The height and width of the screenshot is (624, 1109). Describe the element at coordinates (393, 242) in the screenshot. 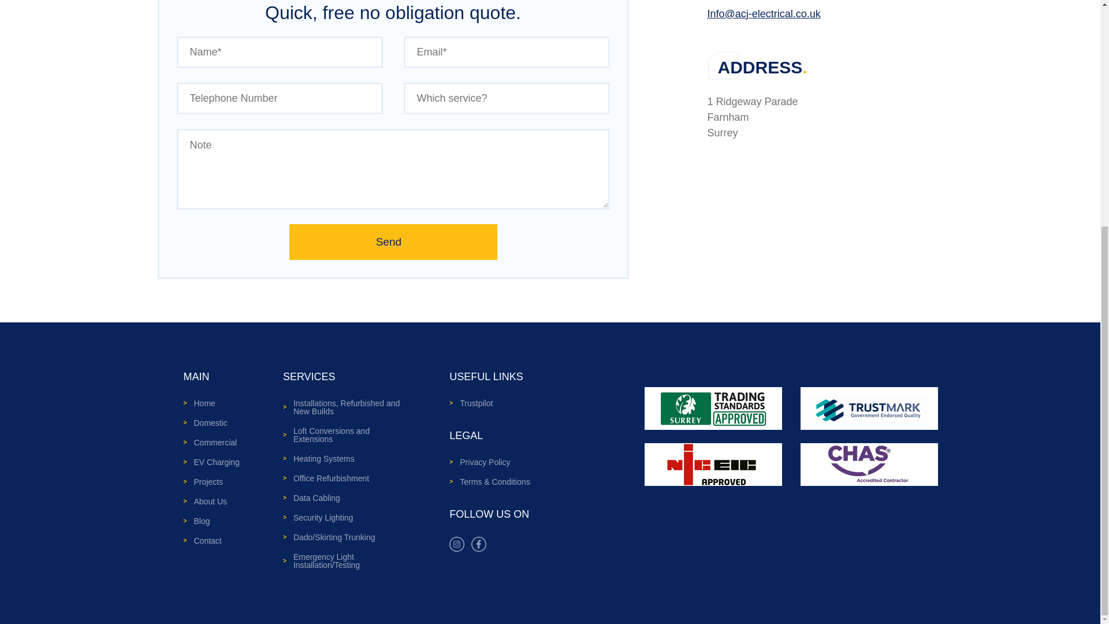

I see `Send` at that location.